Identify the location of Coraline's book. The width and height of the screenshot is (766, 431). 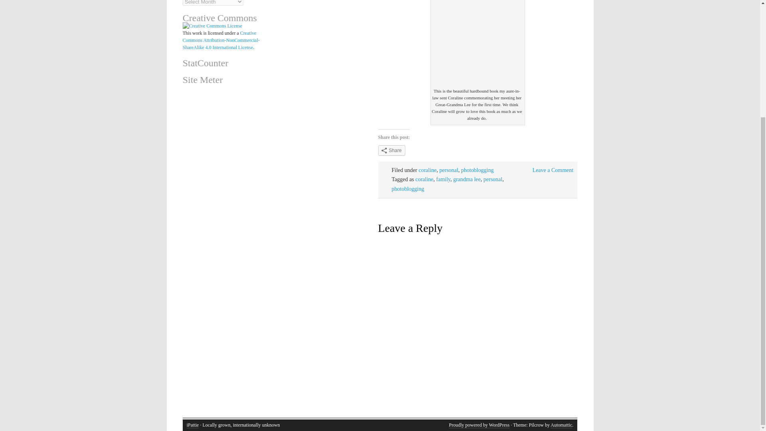
(477, 44).